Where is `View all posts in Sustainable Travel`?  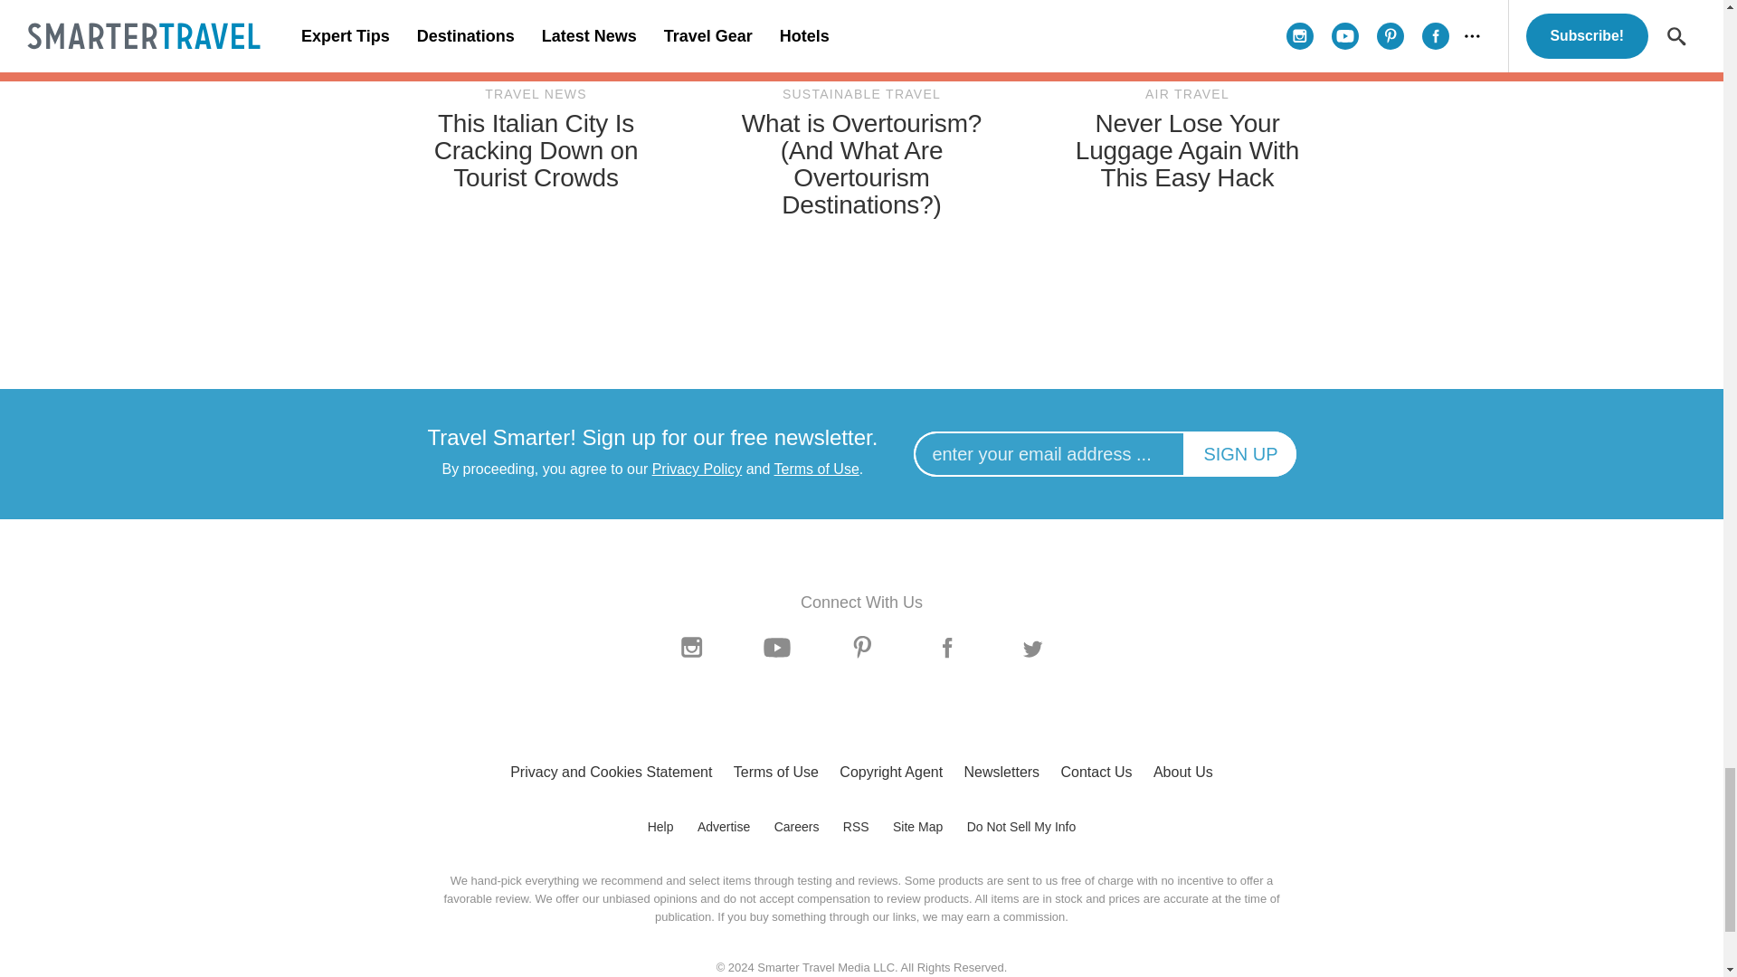 View all posts in Sustainable Travel is located at coordinates (861, 94).